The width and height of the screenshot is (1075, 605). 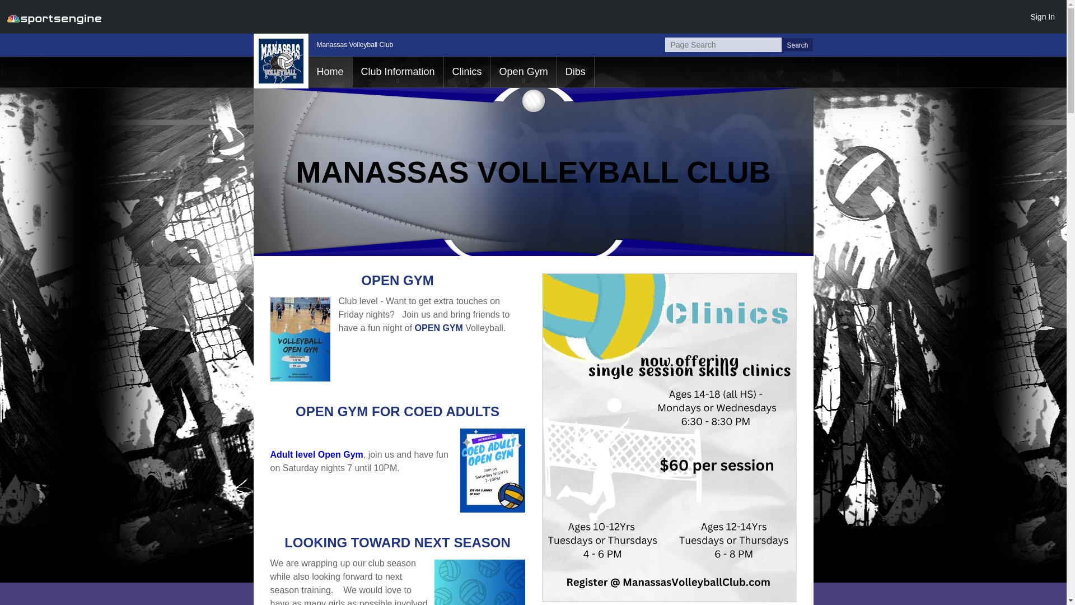 What do you see at coordinates (1042, 16) in the screenshot?
I see `Sign In` at bounding box center [1042, 16].